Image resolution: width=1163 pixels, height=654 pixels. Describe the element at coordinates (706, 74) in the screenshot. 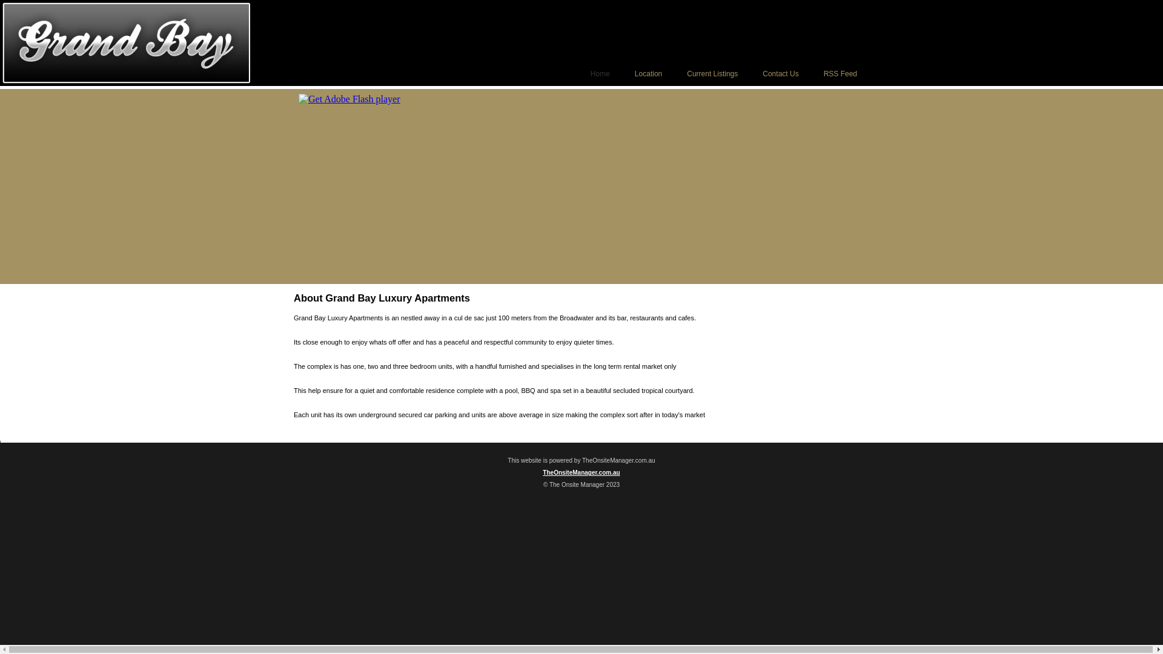

I see `Current Listings` at that location.